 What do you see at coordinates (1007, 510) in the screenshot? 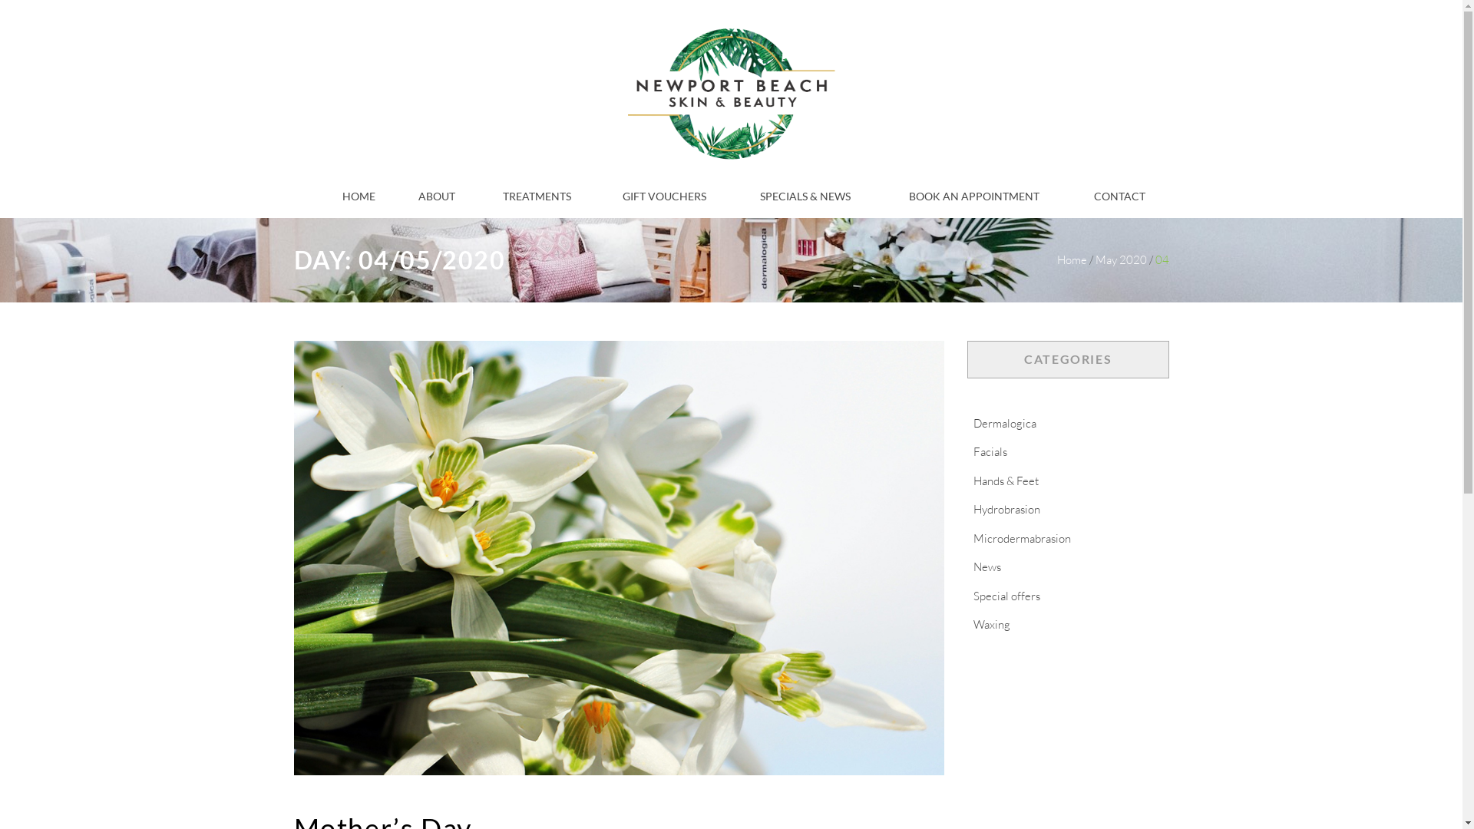
I see `Hydrobrasion` at bounding box center [1007, 510].